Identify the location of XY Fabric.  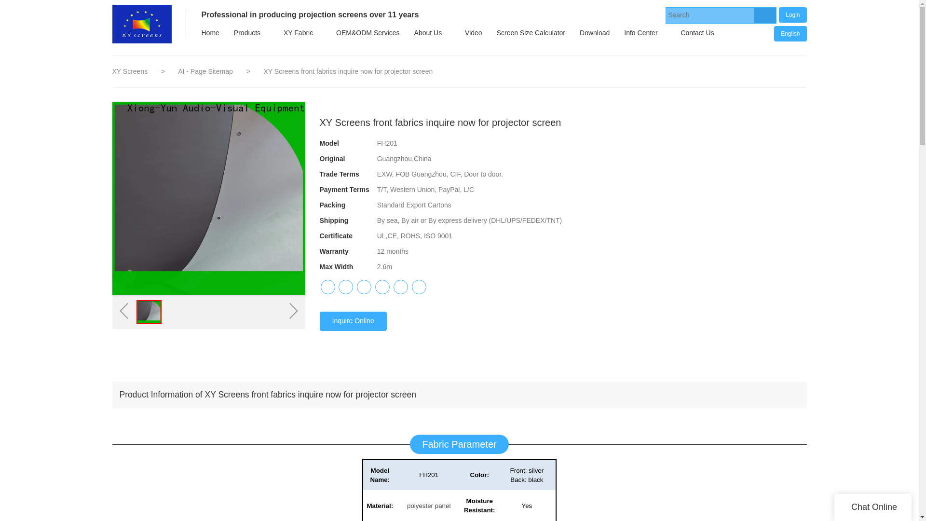
(298, 33).